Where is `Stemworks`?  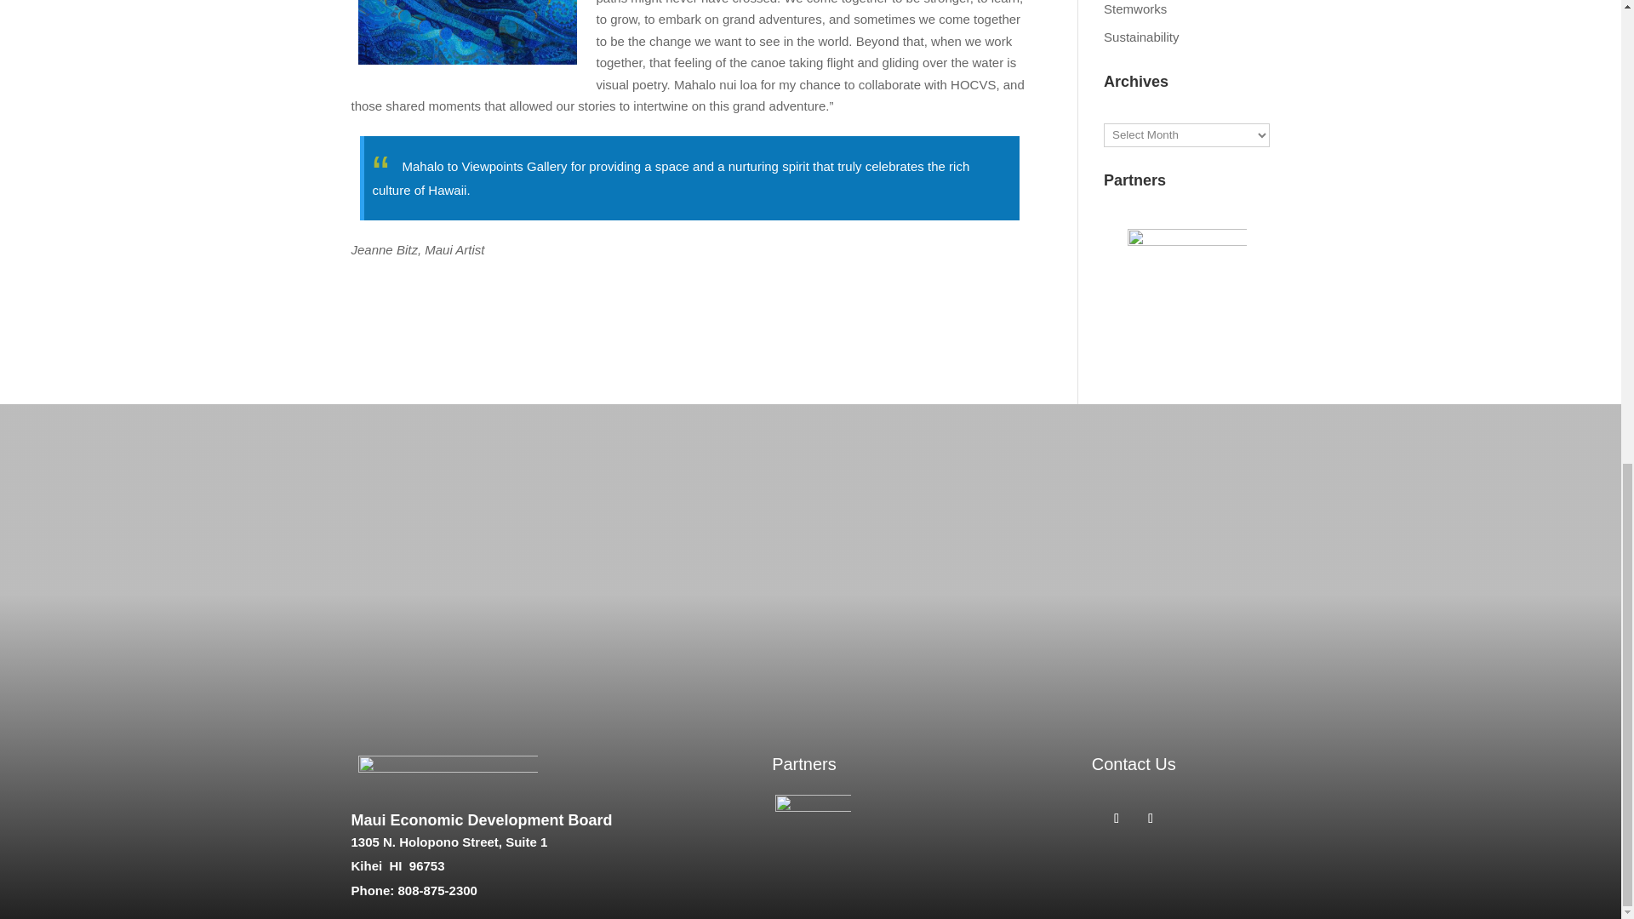 Stemworks is located at coordinates (1135, 9).